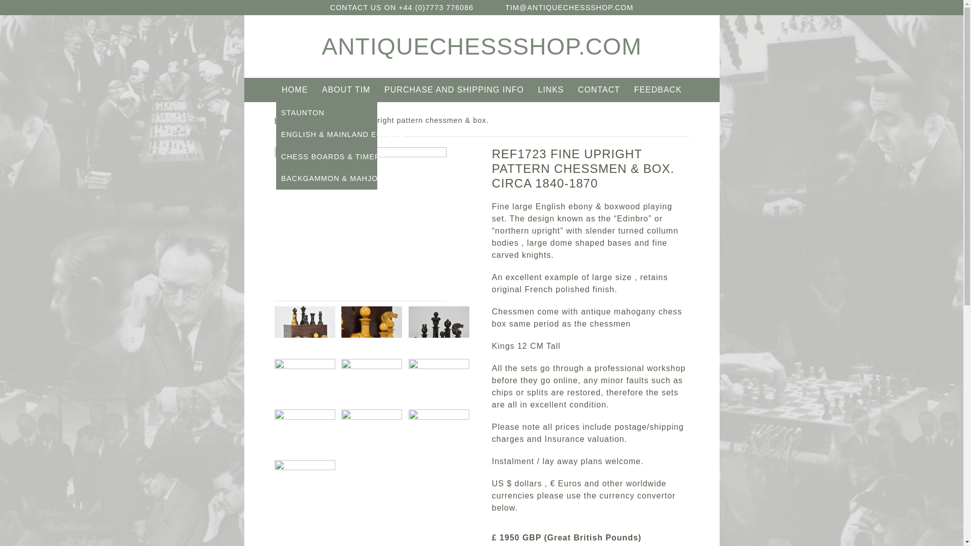 The image size is (971, 546). What do you see at coordinates (657, 90) in the screenshot?
I see `FEEDBACK` at bounding box center [657, 90].